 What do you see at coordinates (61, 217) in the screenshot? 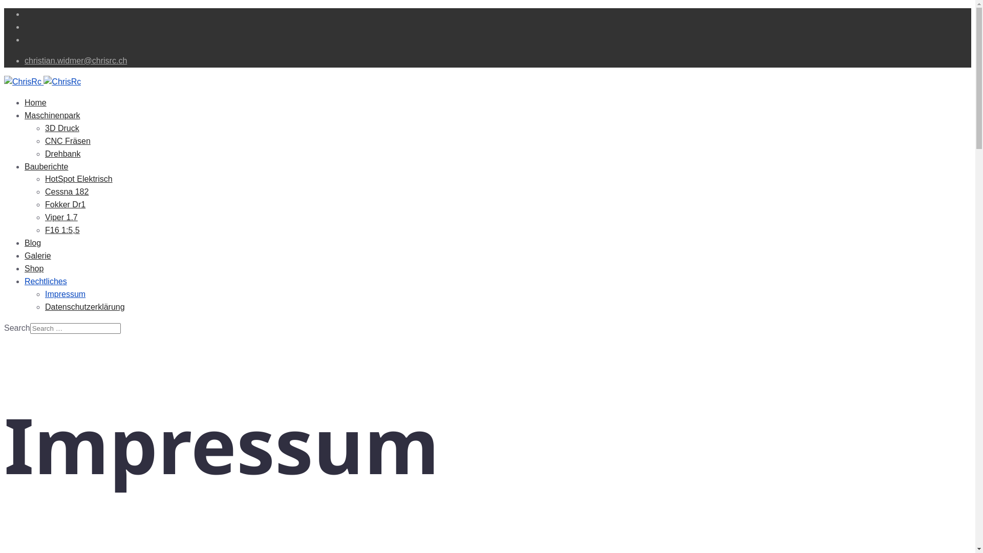
I see `Viper 1.7` at bounding box center [61, 217].